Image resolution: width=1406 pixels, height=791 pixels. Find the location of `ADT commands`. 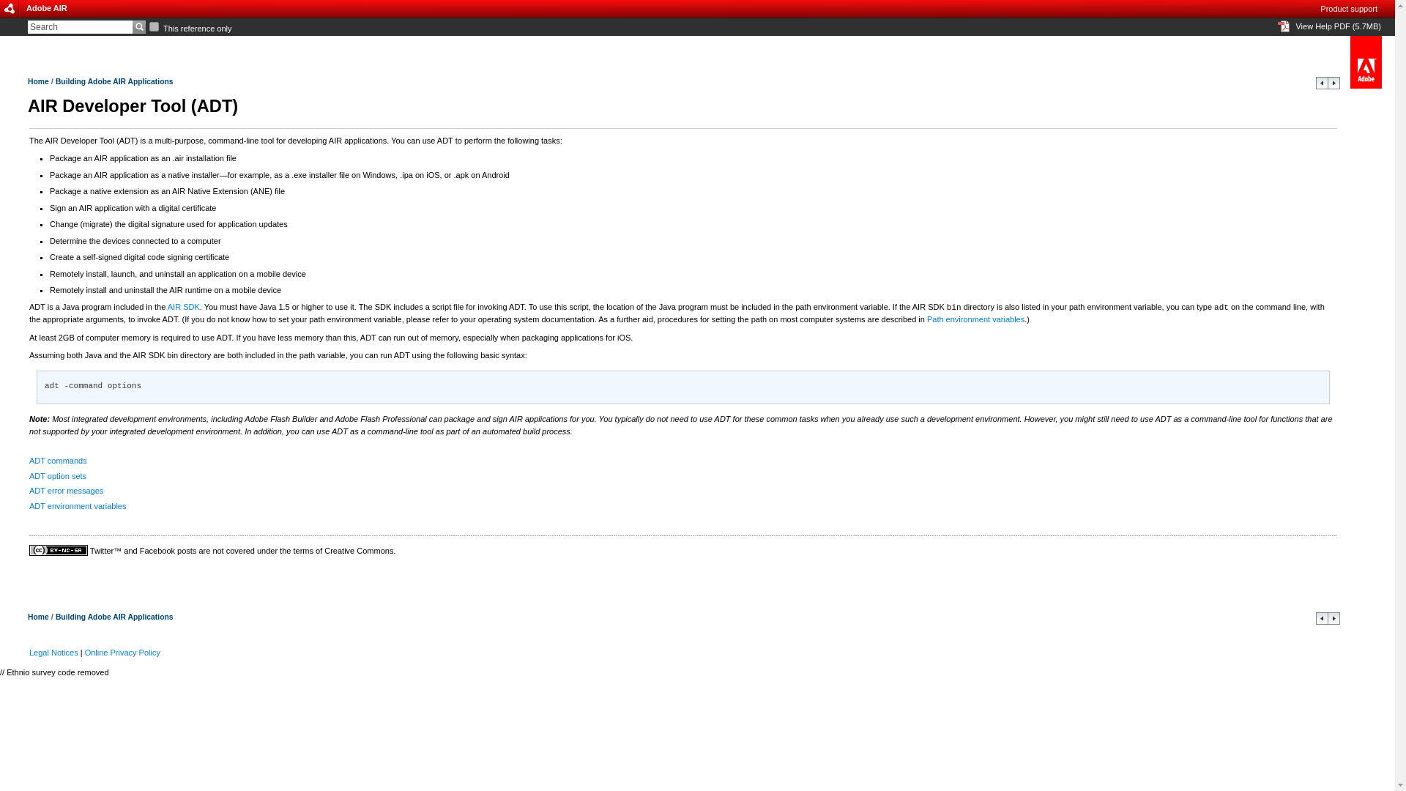

ADT commands is located at coordinates (1333, 622).